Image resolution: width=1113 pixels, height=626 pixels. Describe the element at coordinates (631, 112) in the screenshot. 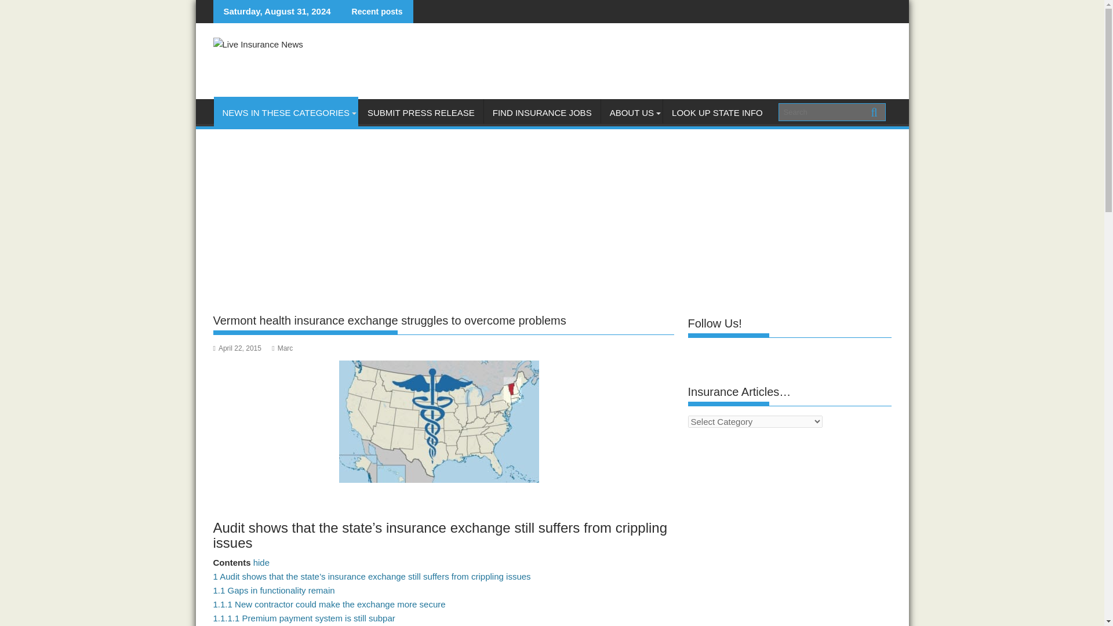

I see `ABOUT US` at that location.